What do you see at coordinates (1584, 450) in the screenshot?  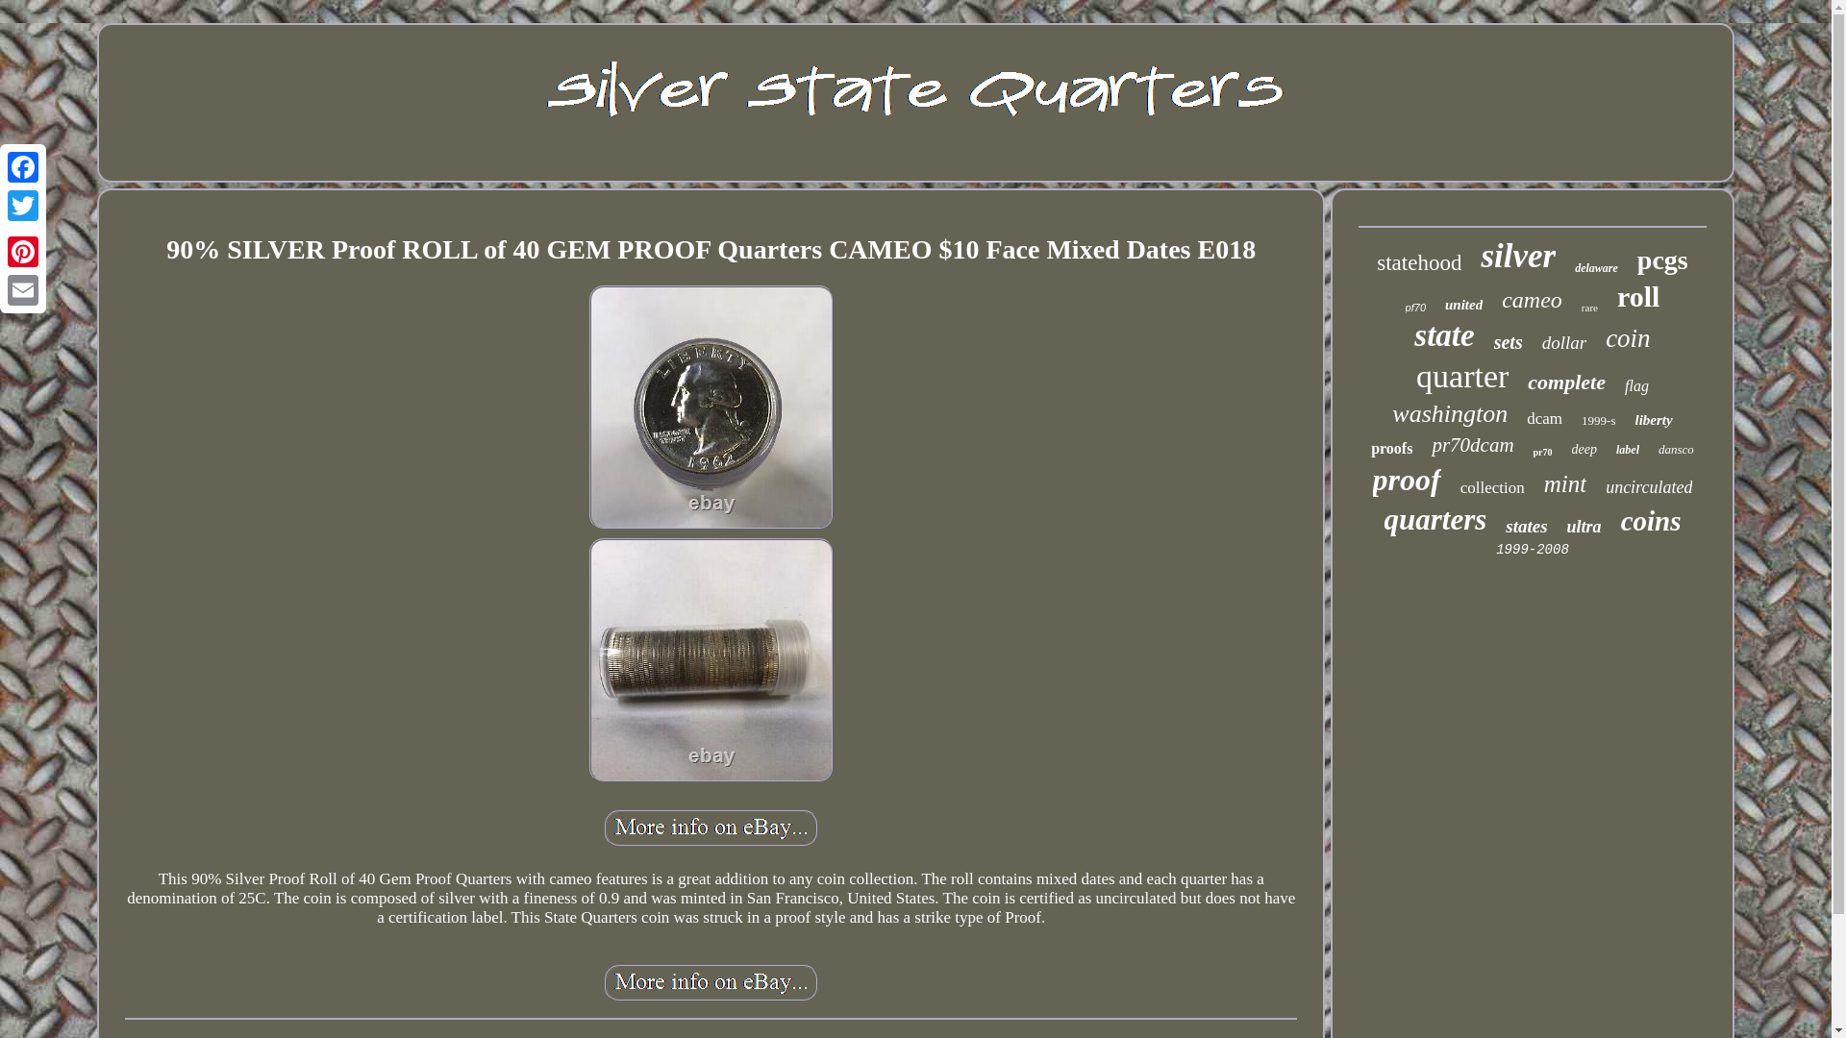 I see `deep` at bounding box center [1584, 450].